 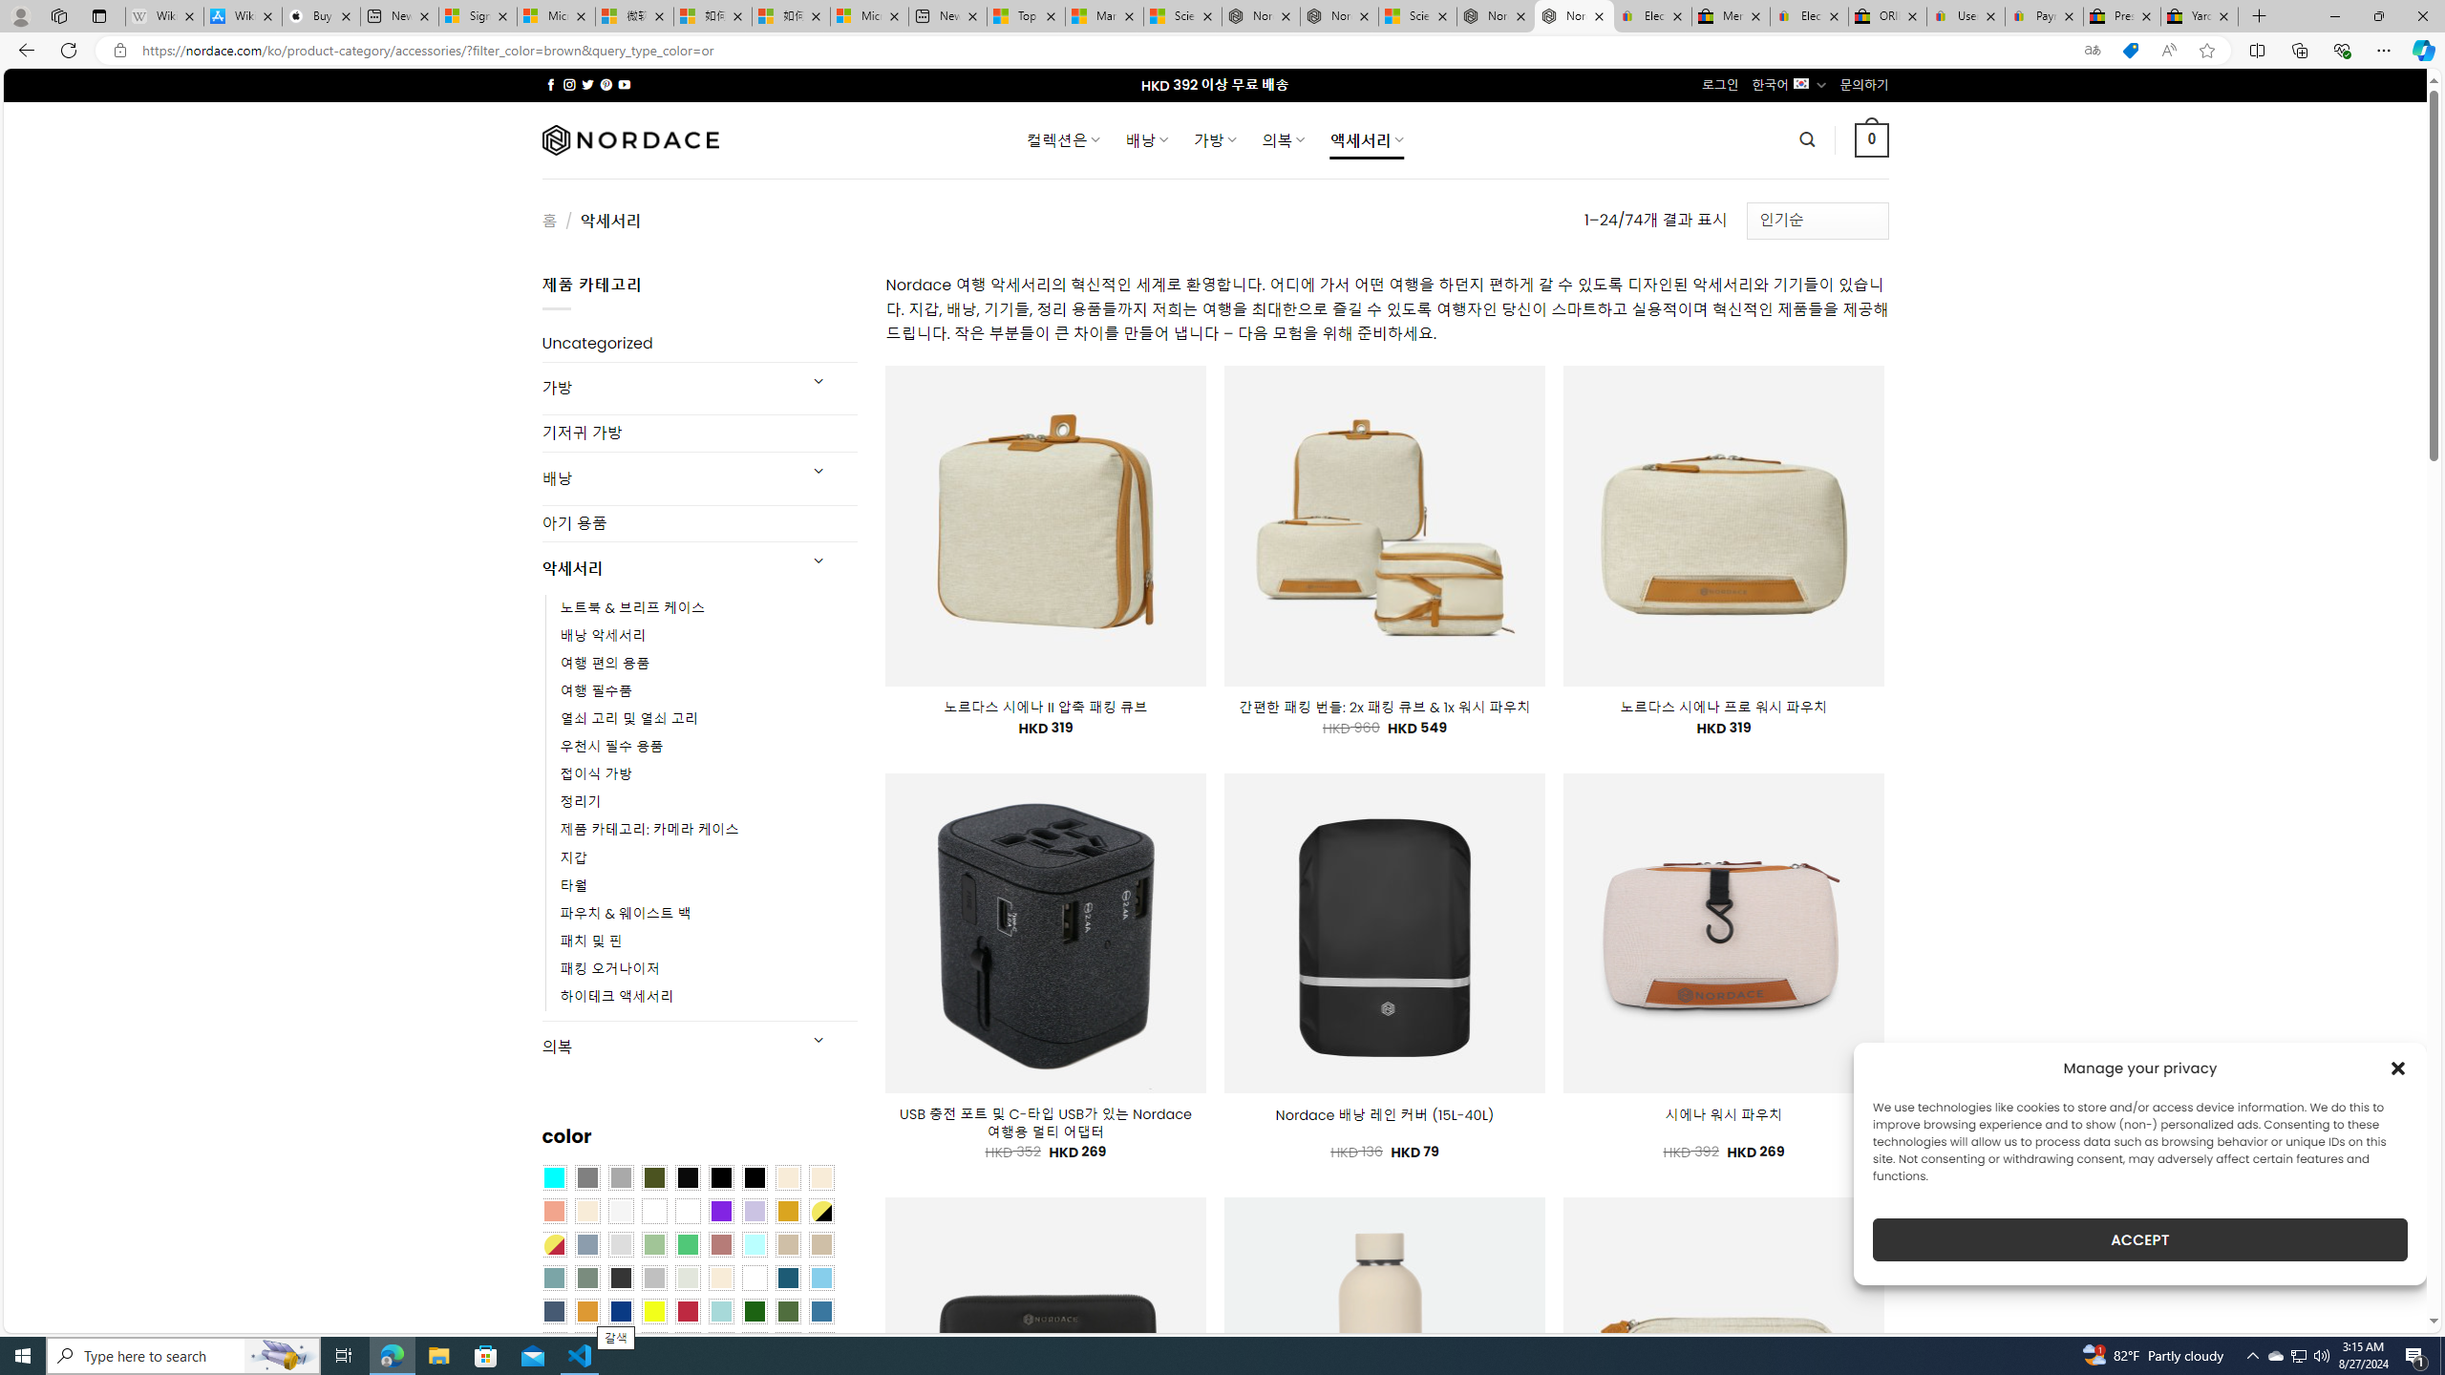 I want to click on Nordace - Summer Adventures 2024, so click(x=1496, y=16).